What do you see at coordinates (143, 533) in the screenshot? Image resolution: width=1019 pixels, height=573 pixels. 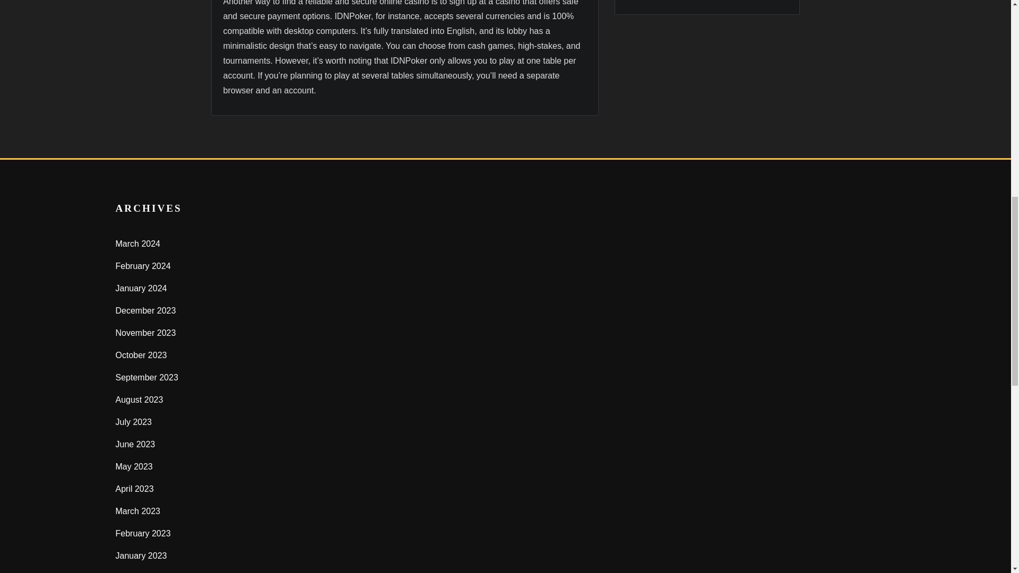 I see `February 2023` at bounding box center [143, 533].